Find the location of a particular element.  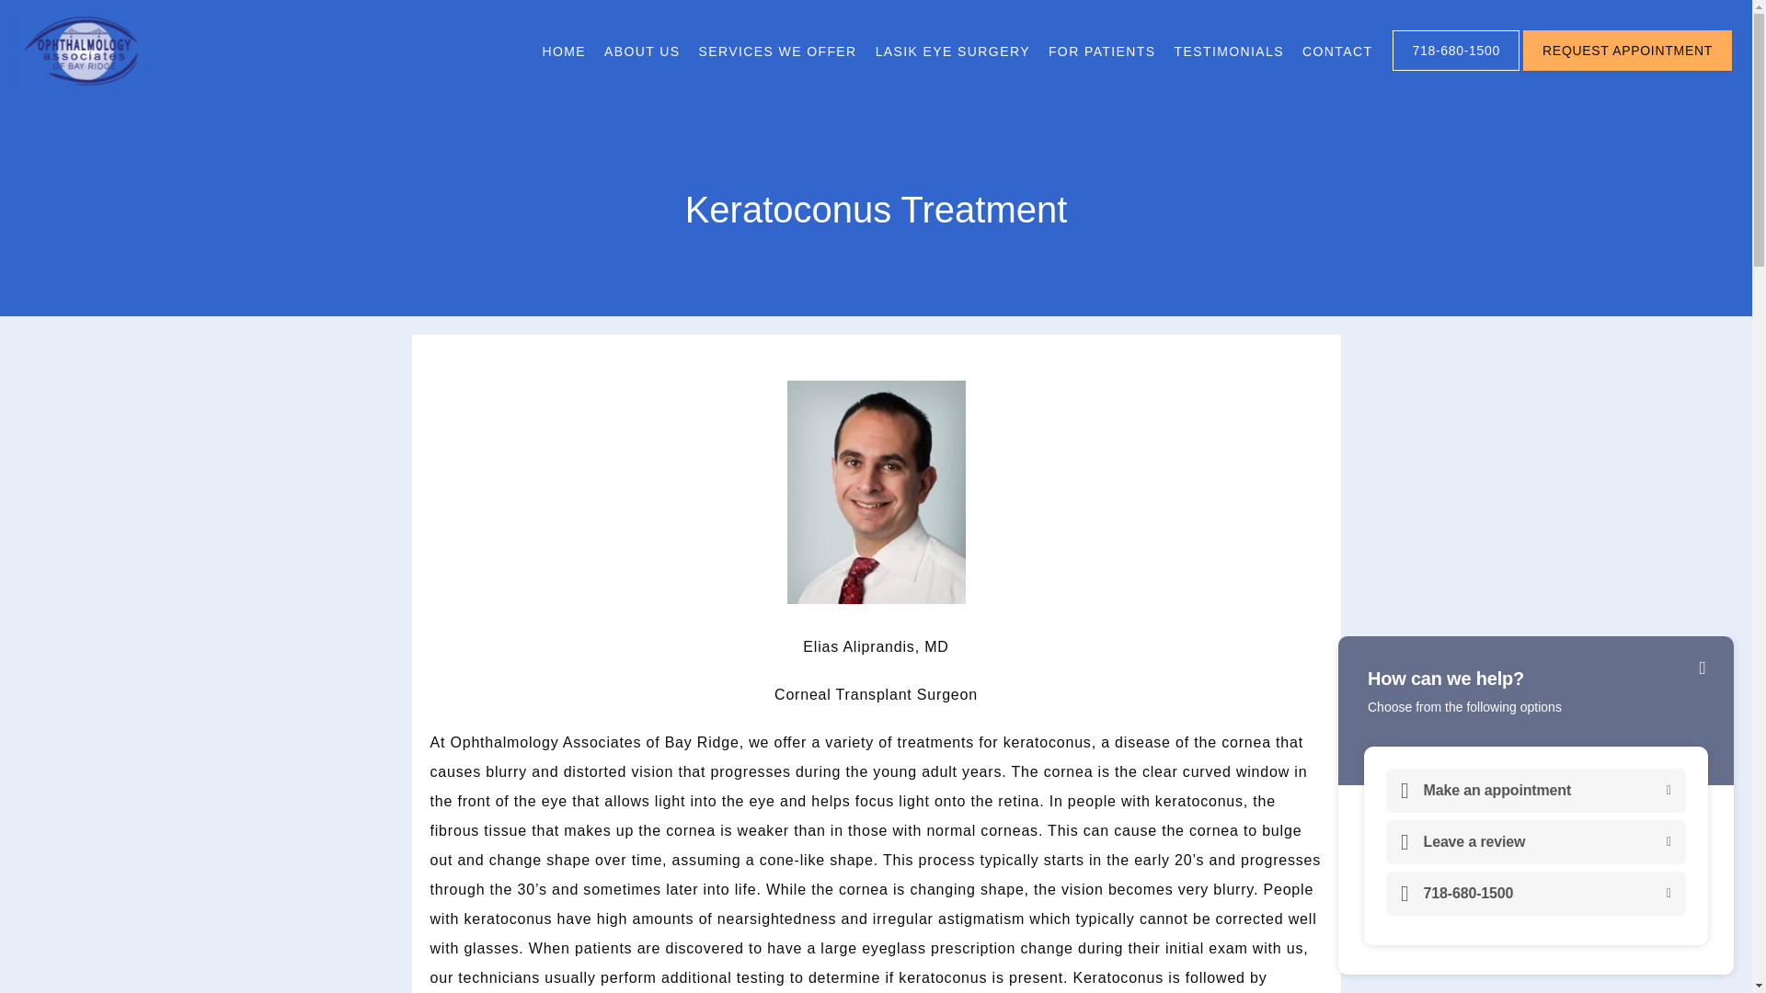

REQUEST APPOINTMENT is located at coordinates (1627, 69).